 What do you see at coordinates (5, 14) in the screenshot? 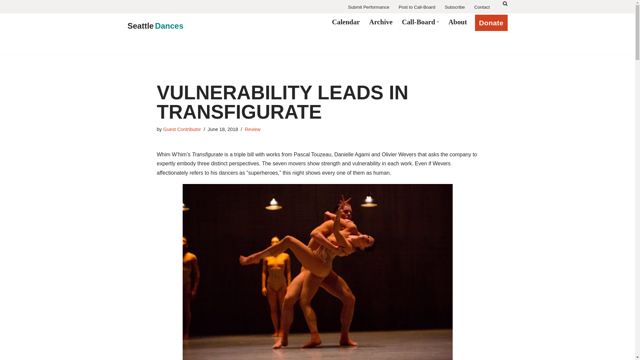
I see `Skip to content` at bounding box center [5, 14].